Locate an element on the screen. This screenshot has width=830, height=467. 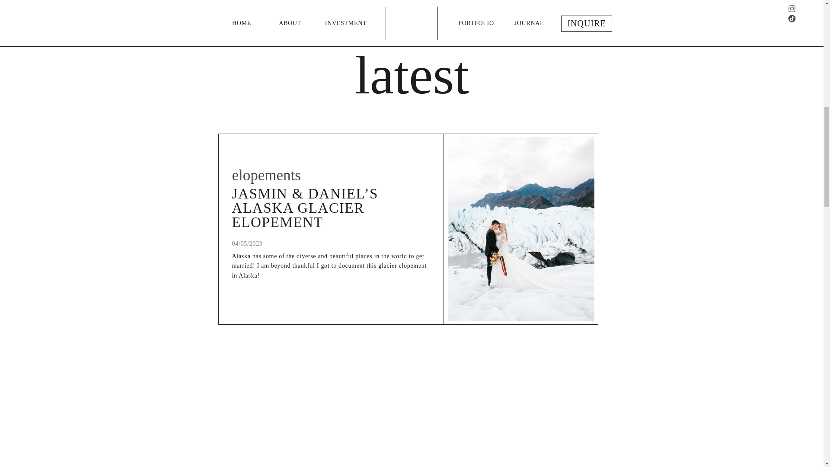
elopements is located at coordinates (266, 175).